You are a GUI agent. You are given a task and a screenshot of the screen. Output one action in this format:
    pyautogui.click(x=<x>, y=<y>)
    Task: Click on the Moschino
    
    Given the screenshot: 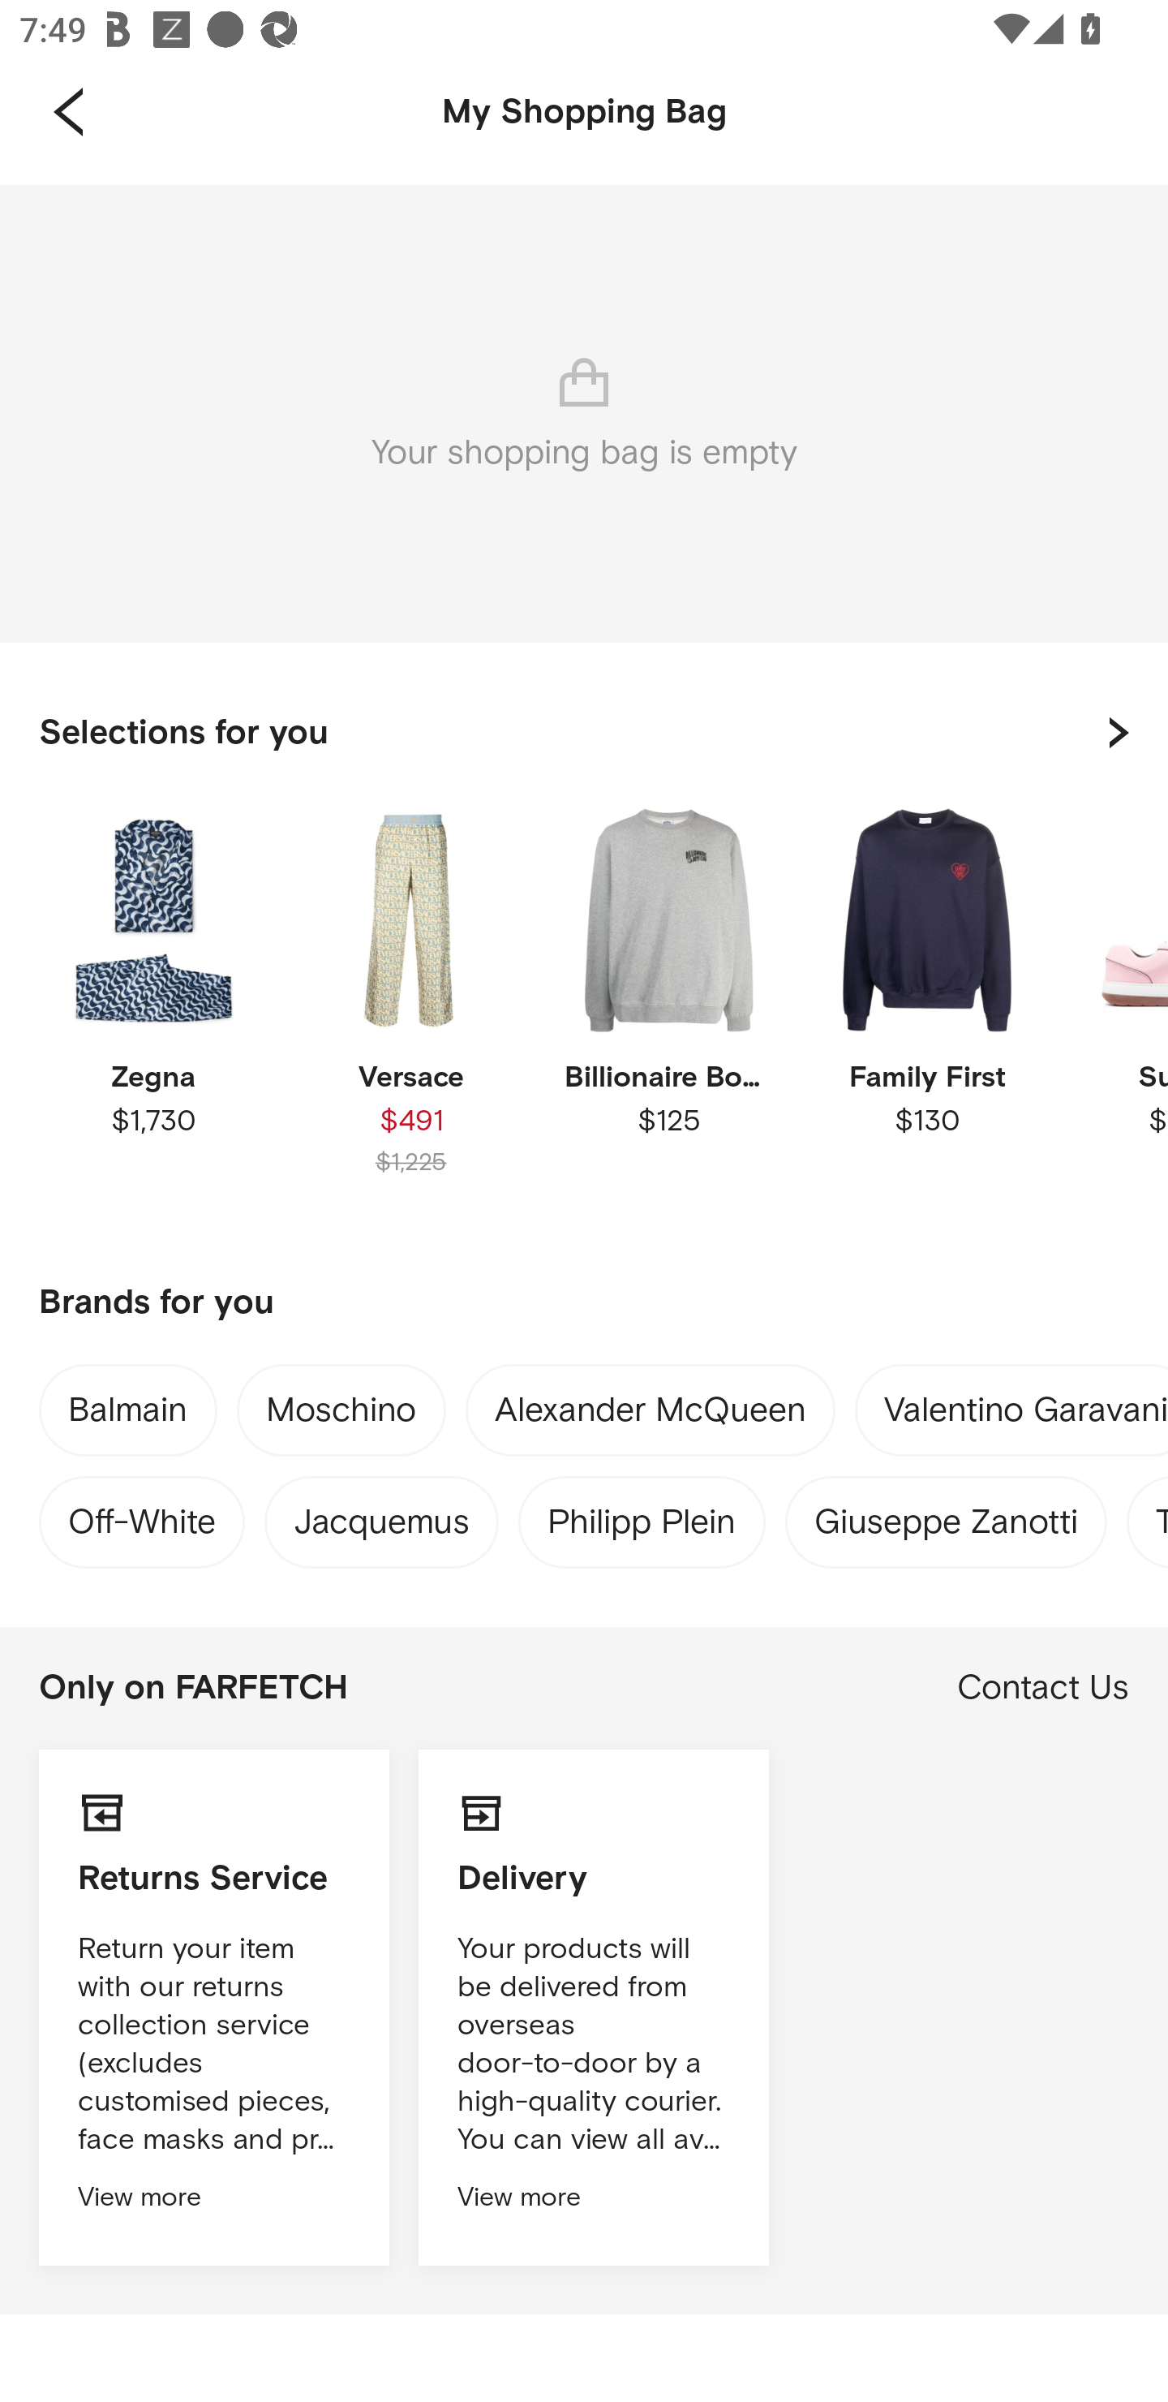 What is the action you would take?
    pyautogui.click(x=341, y=1415)
    